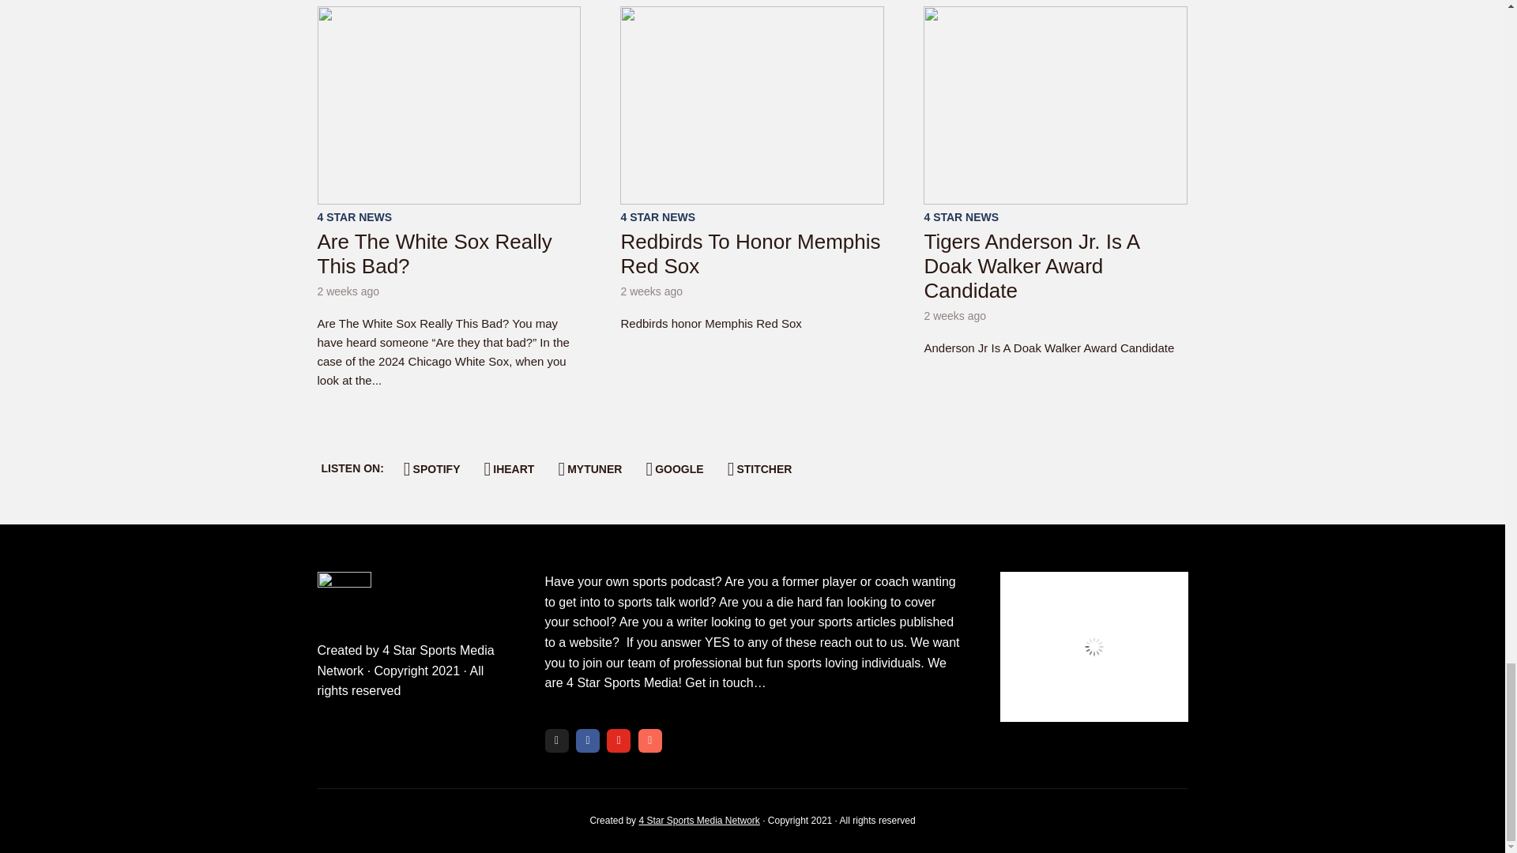  I want to click on YouTube, so click(619, 741).